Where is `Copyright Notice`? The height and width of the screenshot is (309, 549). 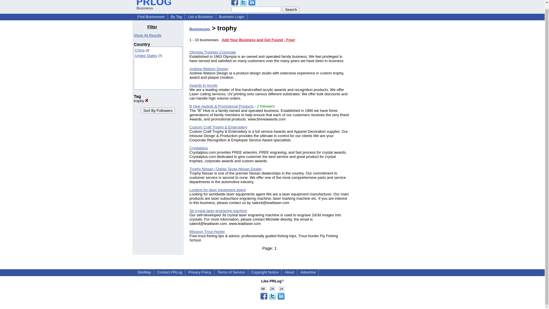
Copyright Notice is located at coordinates (264, 272).